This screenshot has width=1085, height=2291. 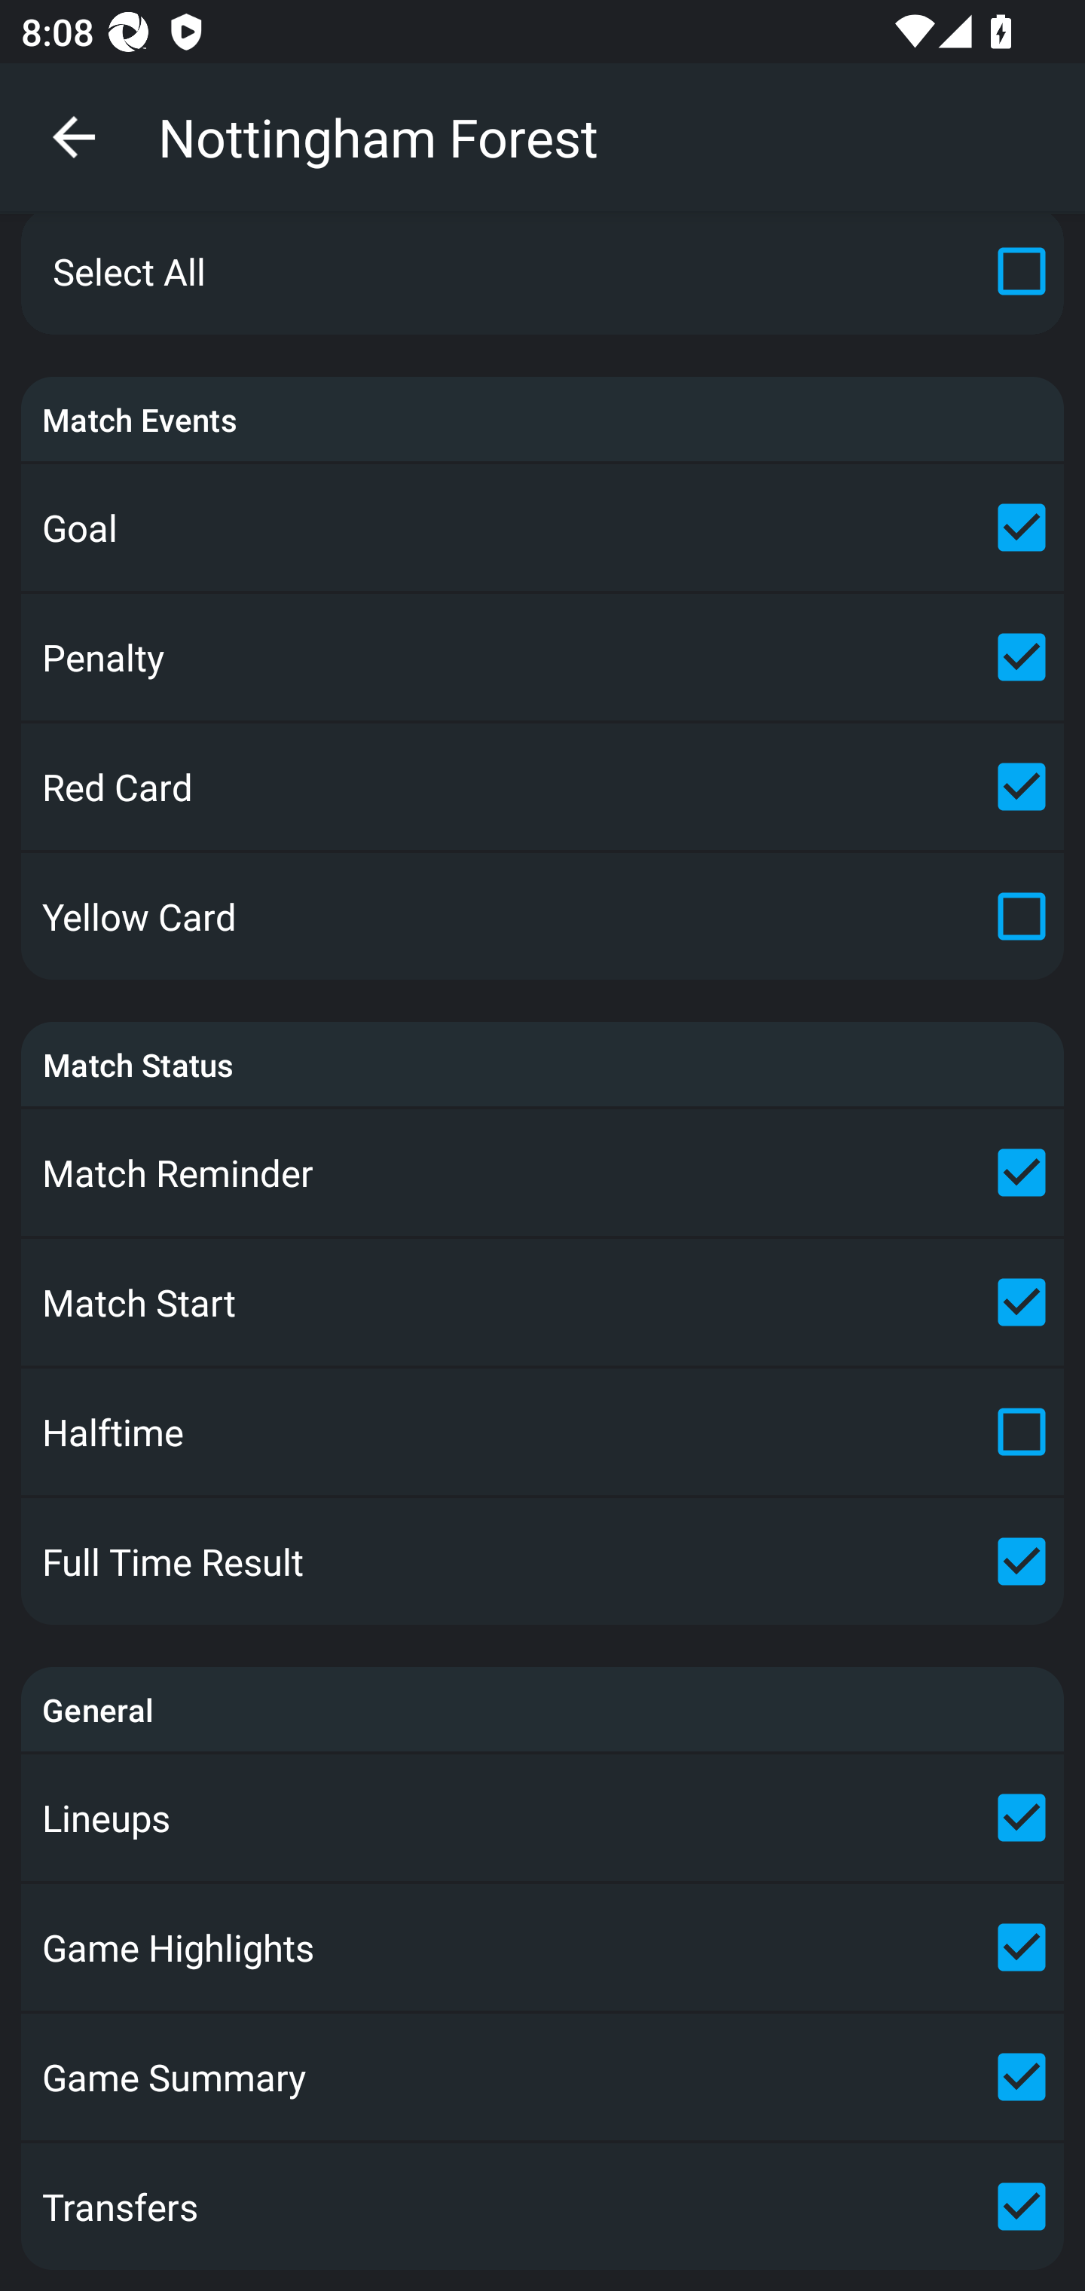 I want to click on Penalty, so click(x=542, y=656).